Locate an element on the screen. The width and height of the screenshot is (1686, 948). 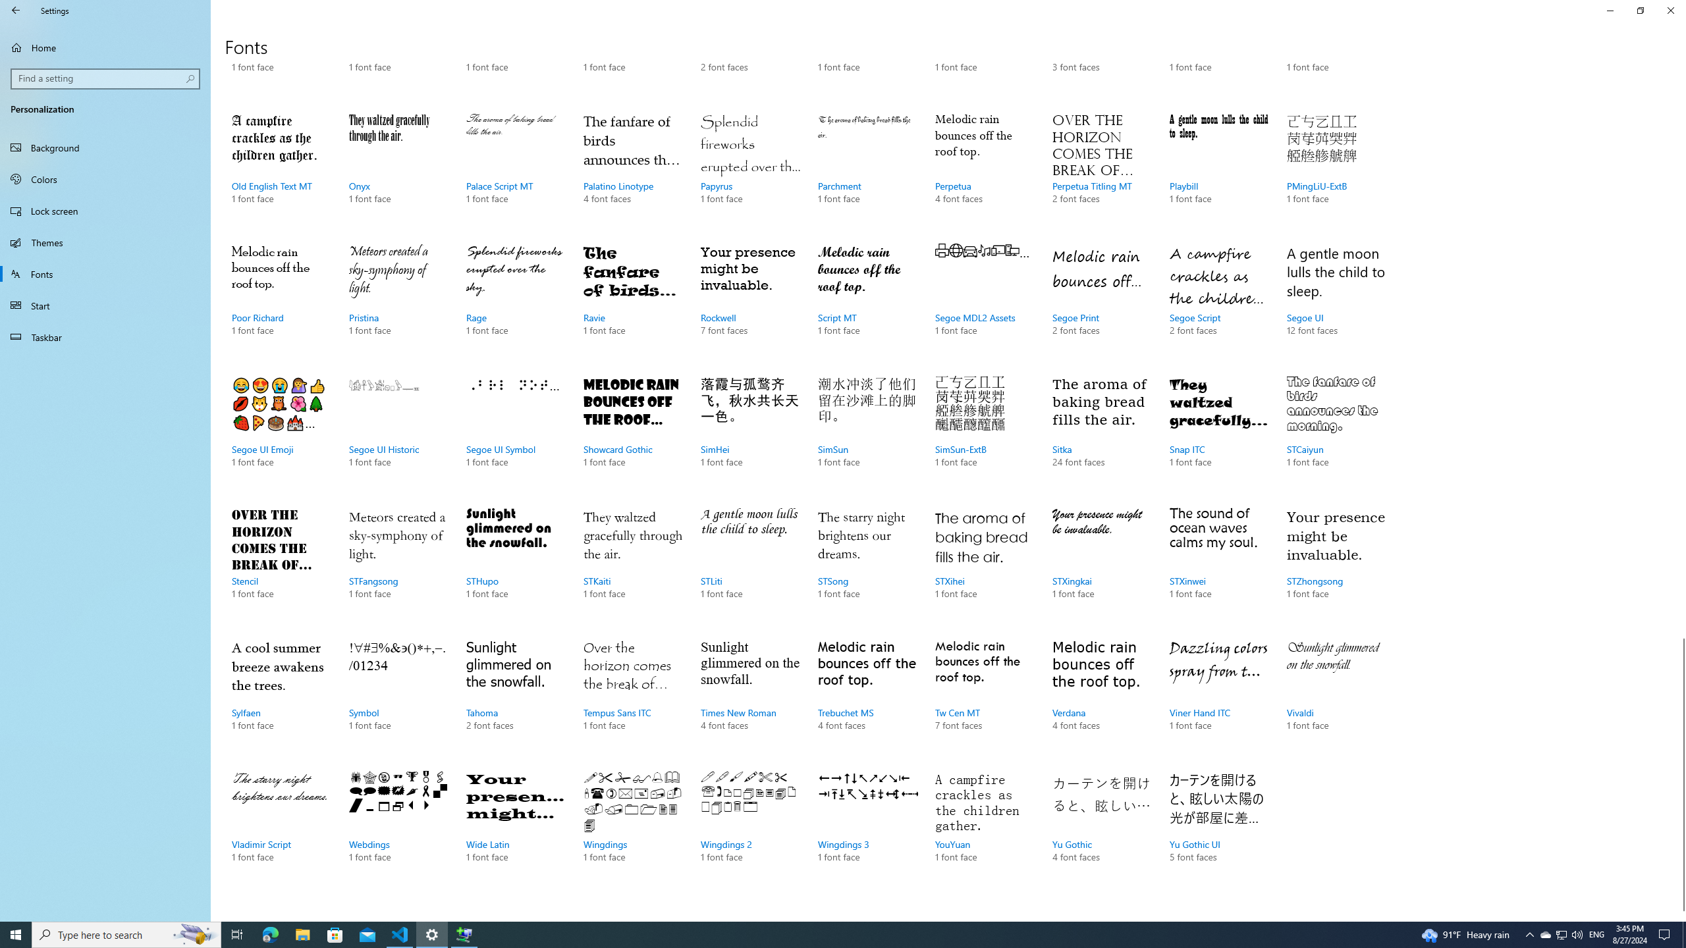
STXingkai, 1 font face is located at coordinates (1101, 566).